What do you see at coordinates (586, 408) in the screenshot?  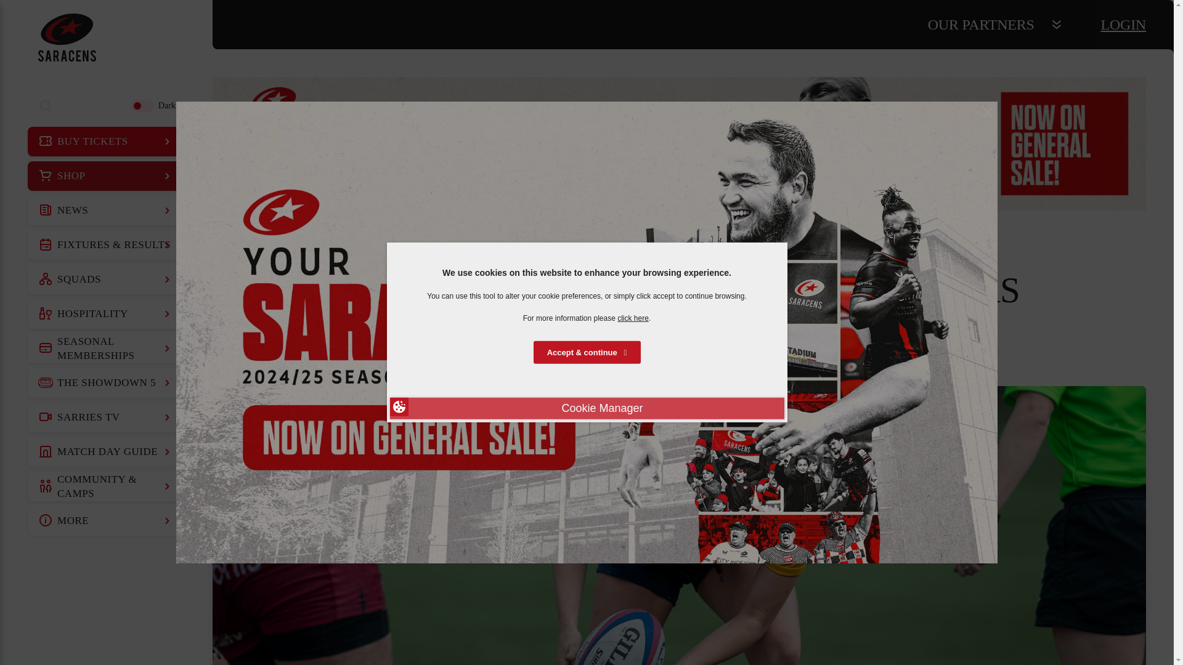 I see `Cookie Manager` at bounding box center [586, 408].